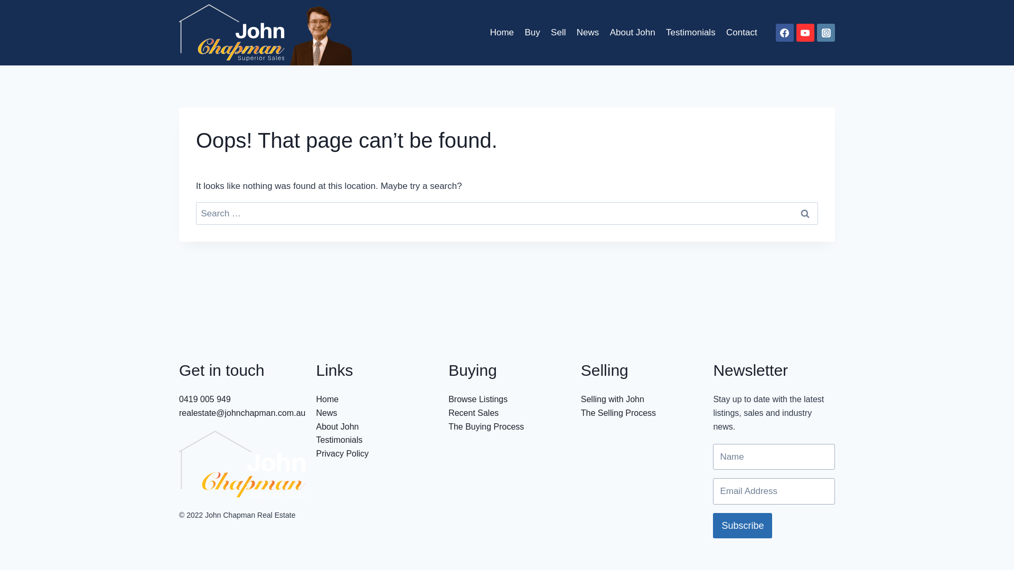  What do you see at coordinates (342, 454) in the screenshot?
I see `Privacy Policy` at bounding box center [342, 454].